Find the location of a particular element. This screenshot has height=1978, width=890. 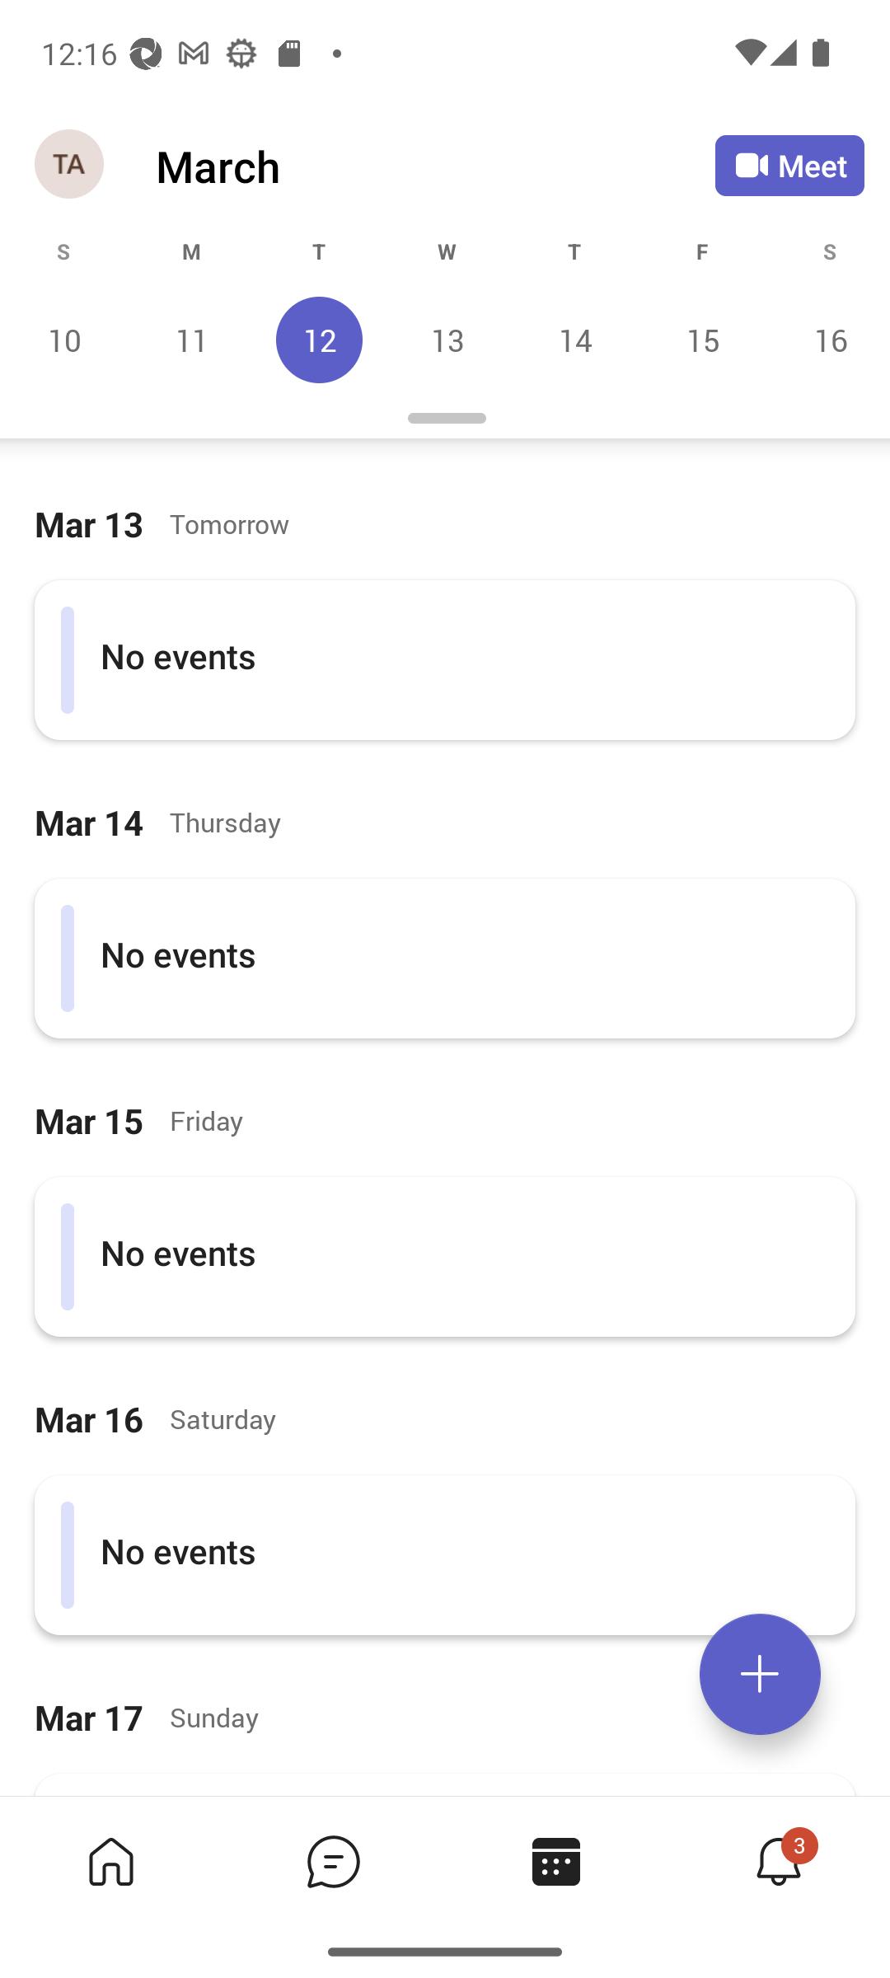

Meet Meet now or join with an ID is located at coordinates (789, 165).